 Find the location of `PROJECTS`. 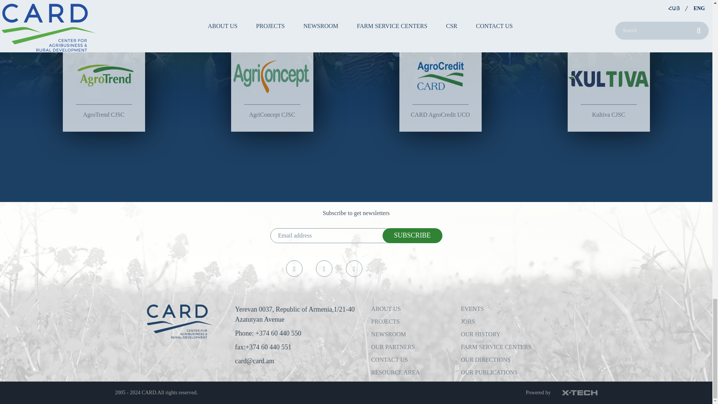

PROJECTS is located at coordinates (385, 322).